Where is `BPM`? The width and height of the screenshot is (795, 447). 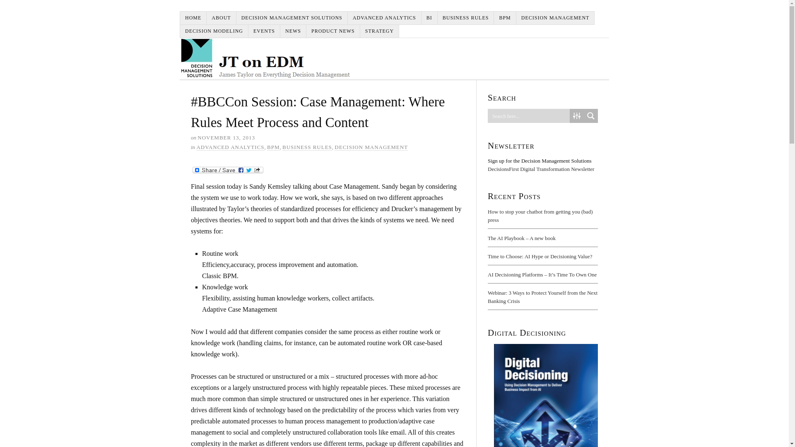 BPM is located at coordinates (505, 18).